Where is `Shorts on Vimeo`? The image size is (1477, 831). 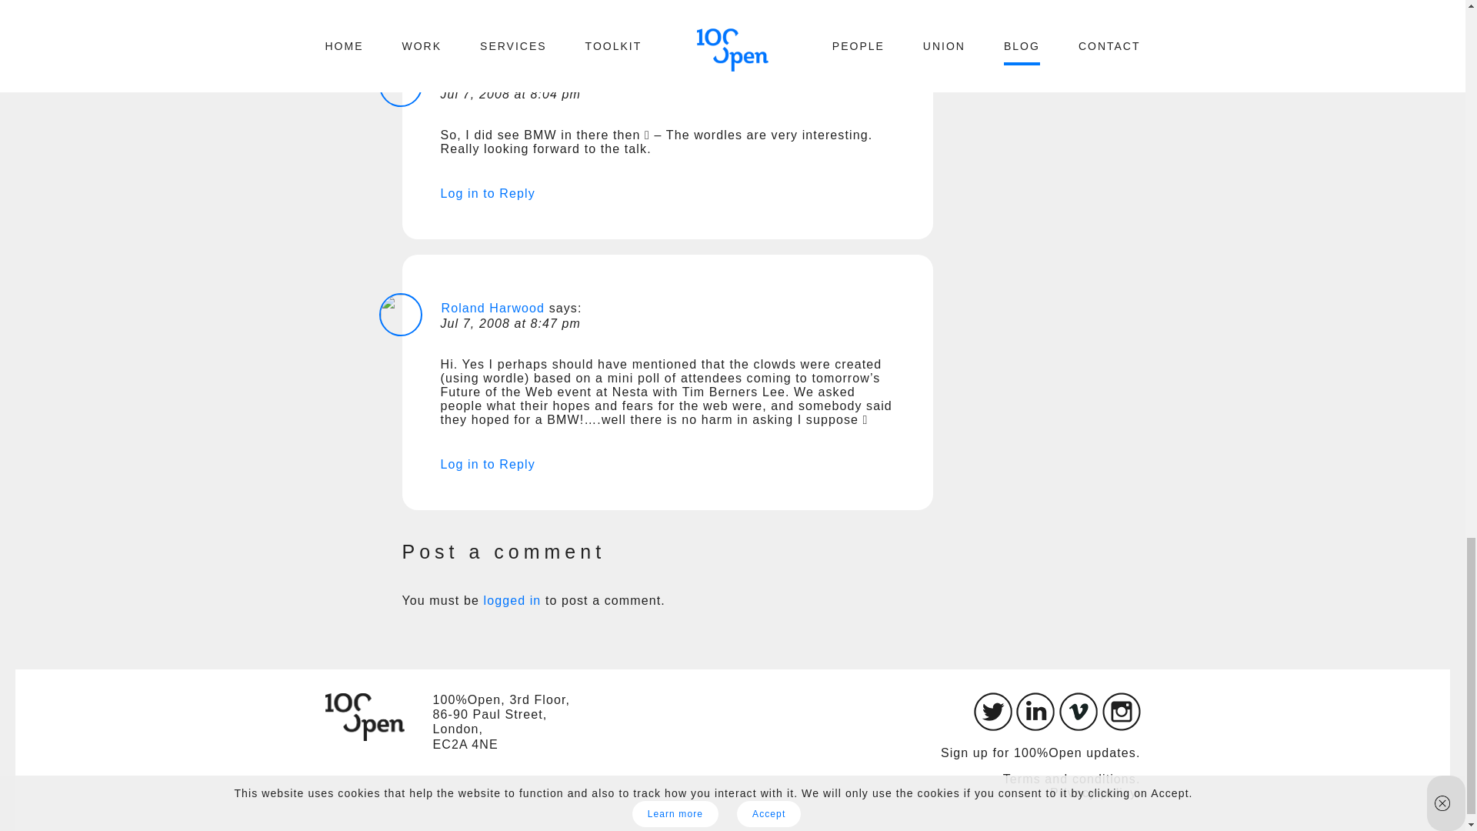
Shorts on Vimeo is located at coordinates (1078, 726).